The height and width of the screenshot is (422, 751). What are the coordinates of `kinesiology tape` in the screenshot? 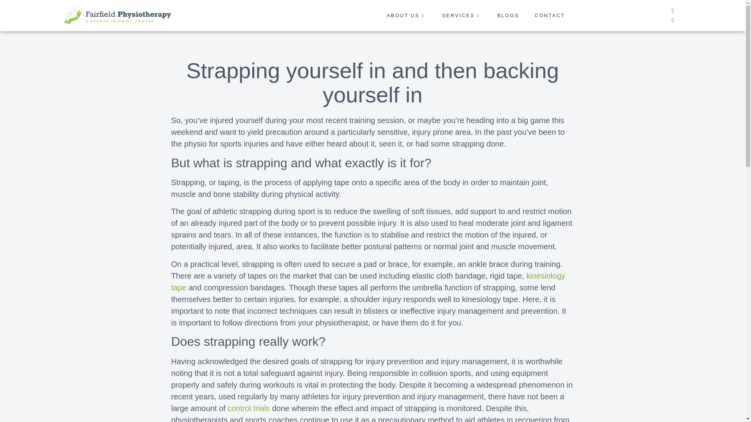 It's located at (368, 282).